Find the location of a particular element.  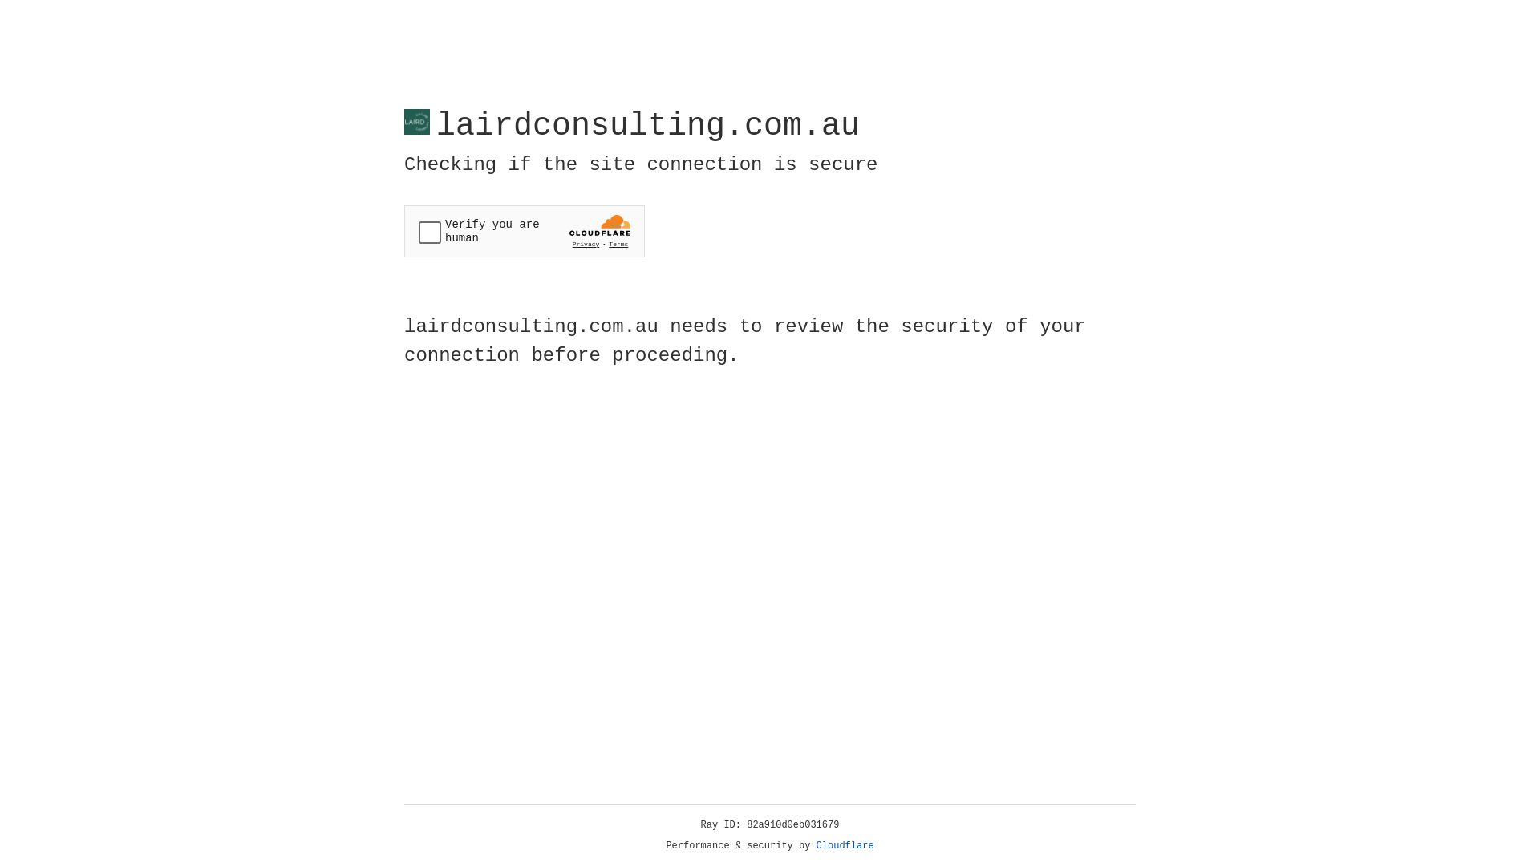

Cloudflare is located at coordinates (845, 846).